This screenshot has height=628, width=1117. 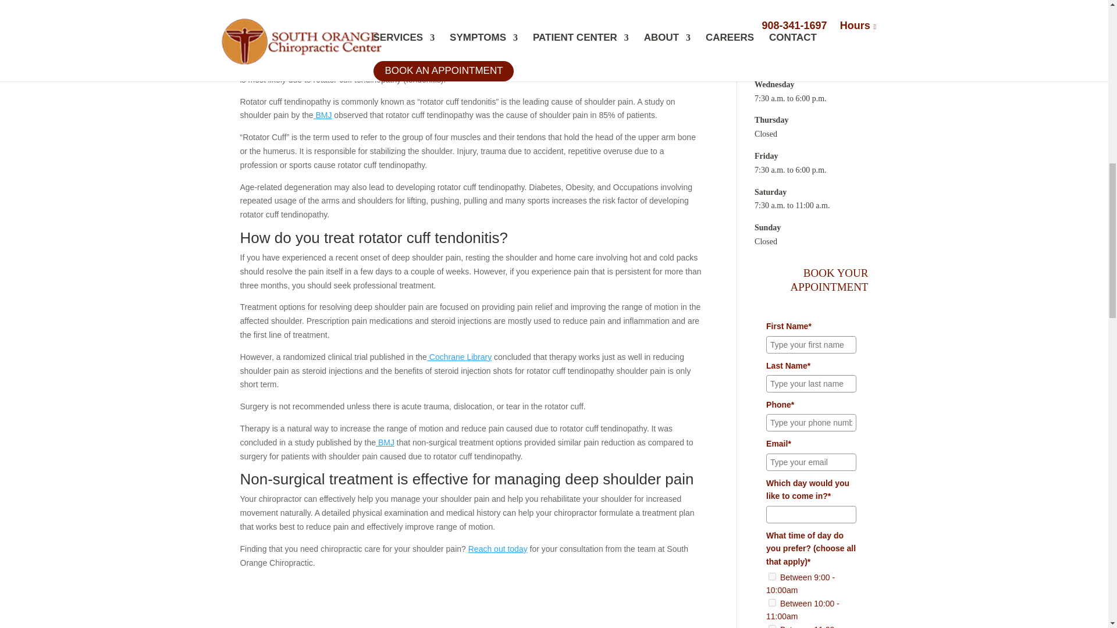 What do you see at coordinates (772, 626) in the screenshot?
I see `Between 11:00 - 12:00pm` at bounding box center [772, 626].